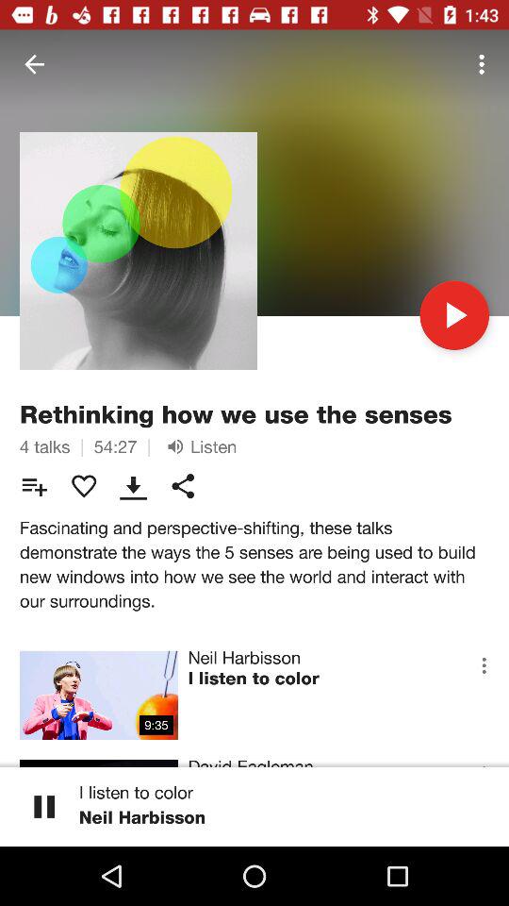  I want to click on jump until fascinating and perspective item, so click(254, 564).